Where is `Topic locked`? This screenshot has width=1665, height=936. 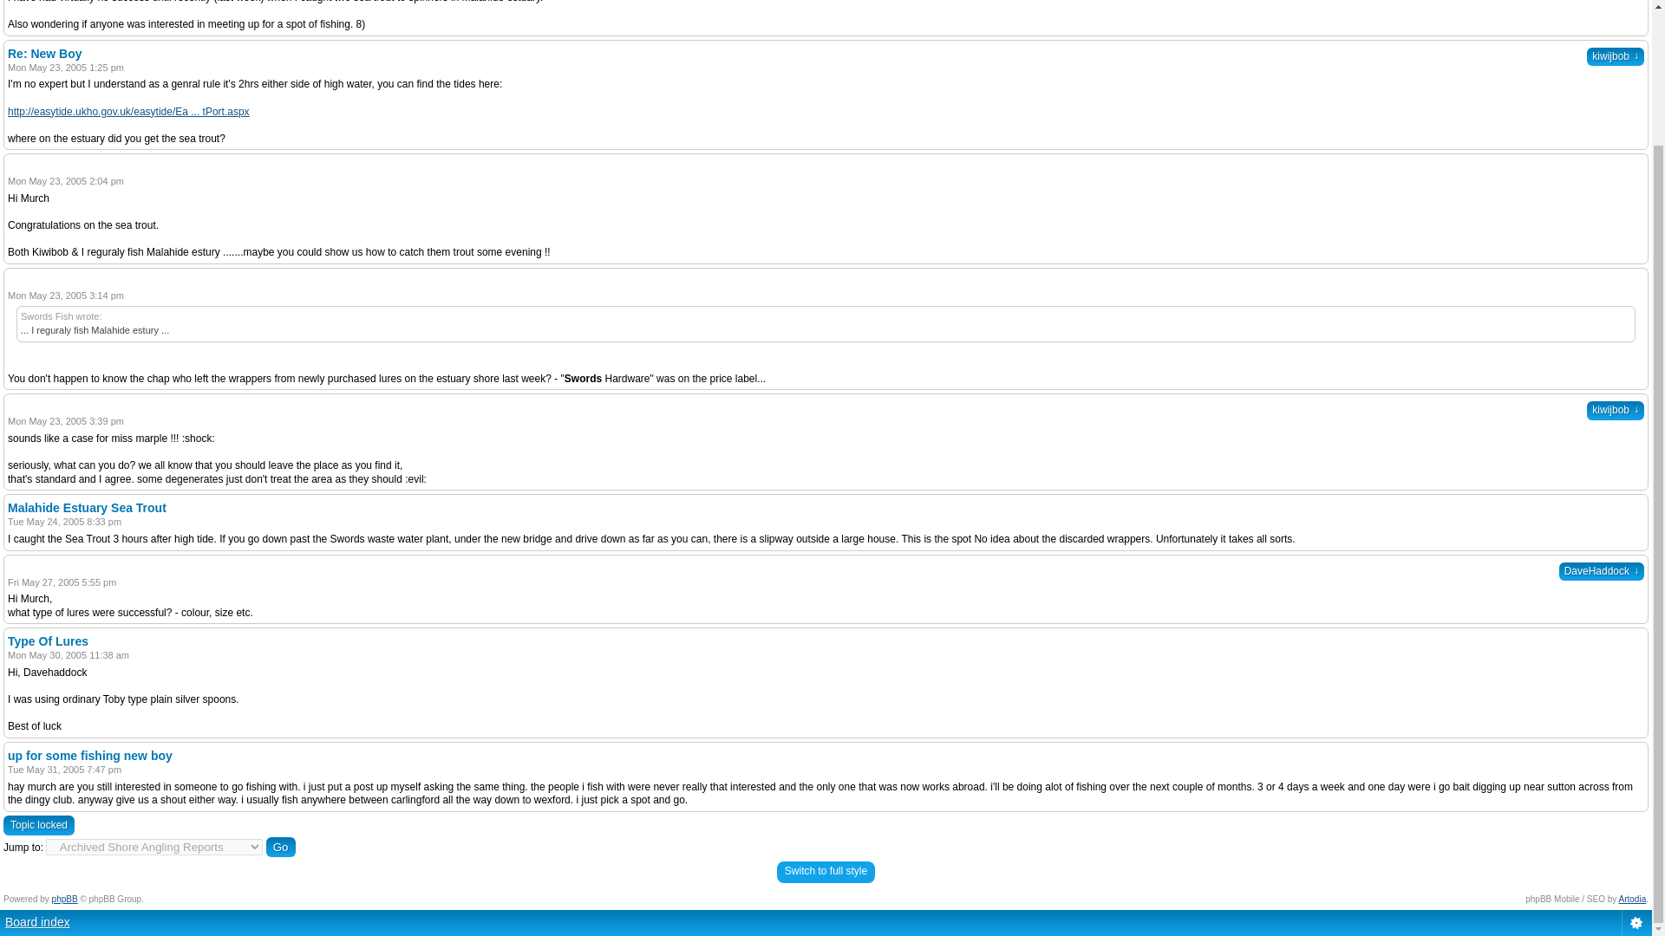
Topic locked is located at coordinates (38, 825).